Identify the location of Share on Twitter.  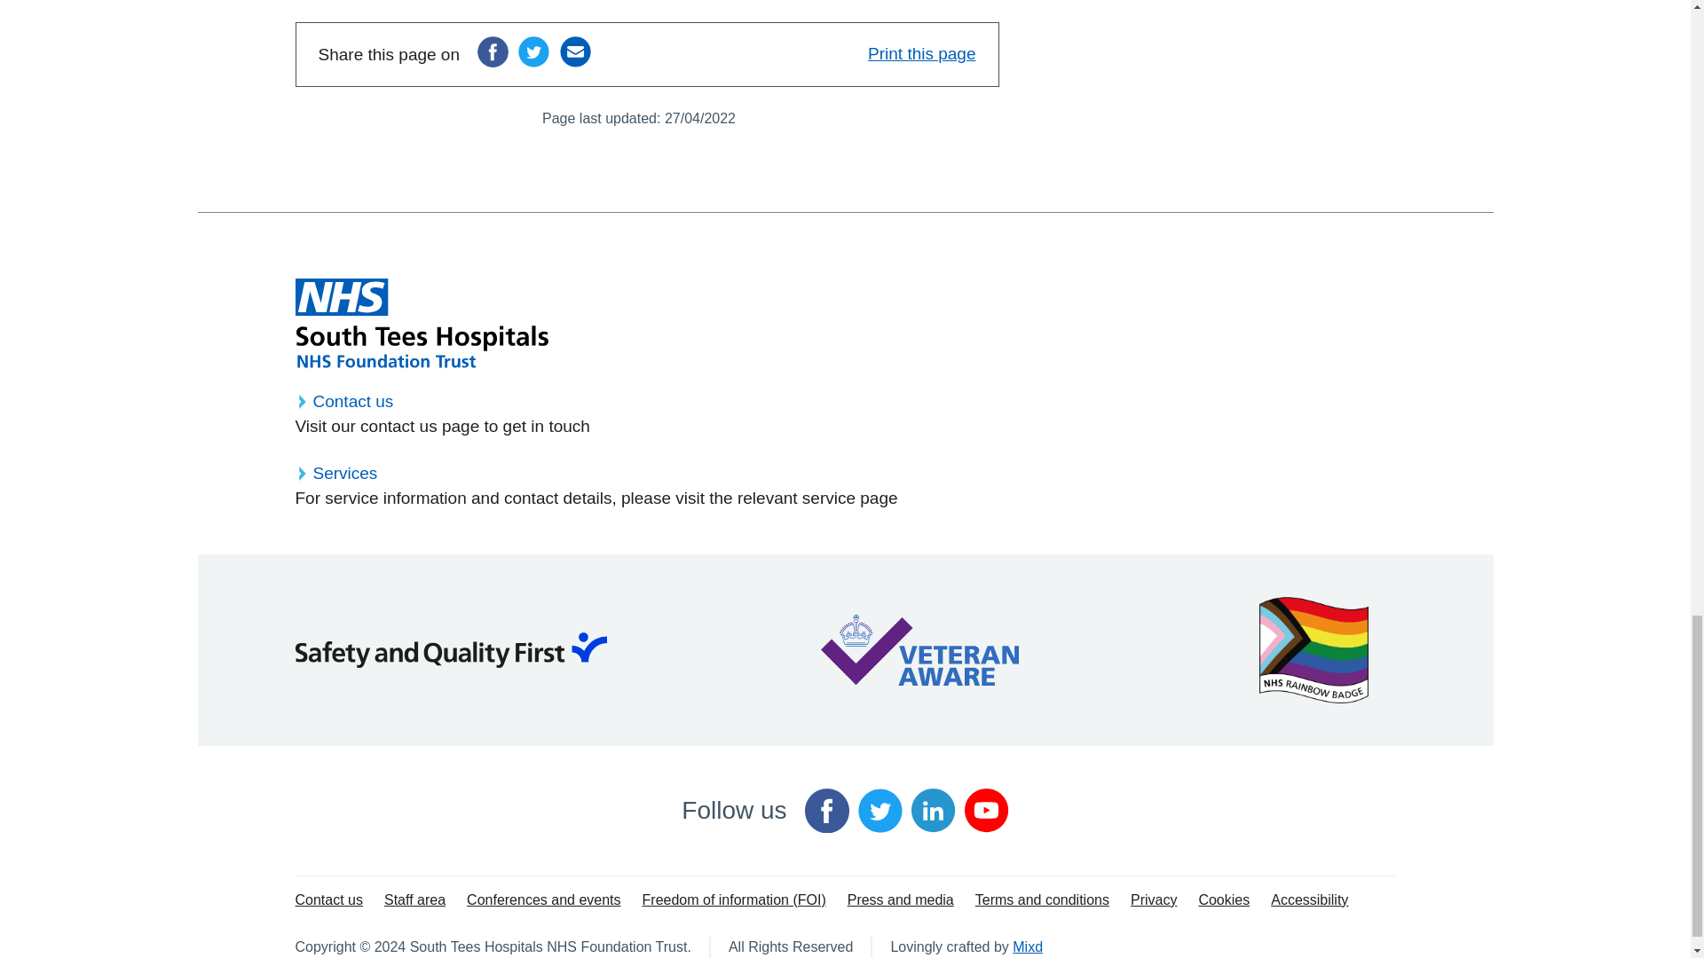
(532, 51).